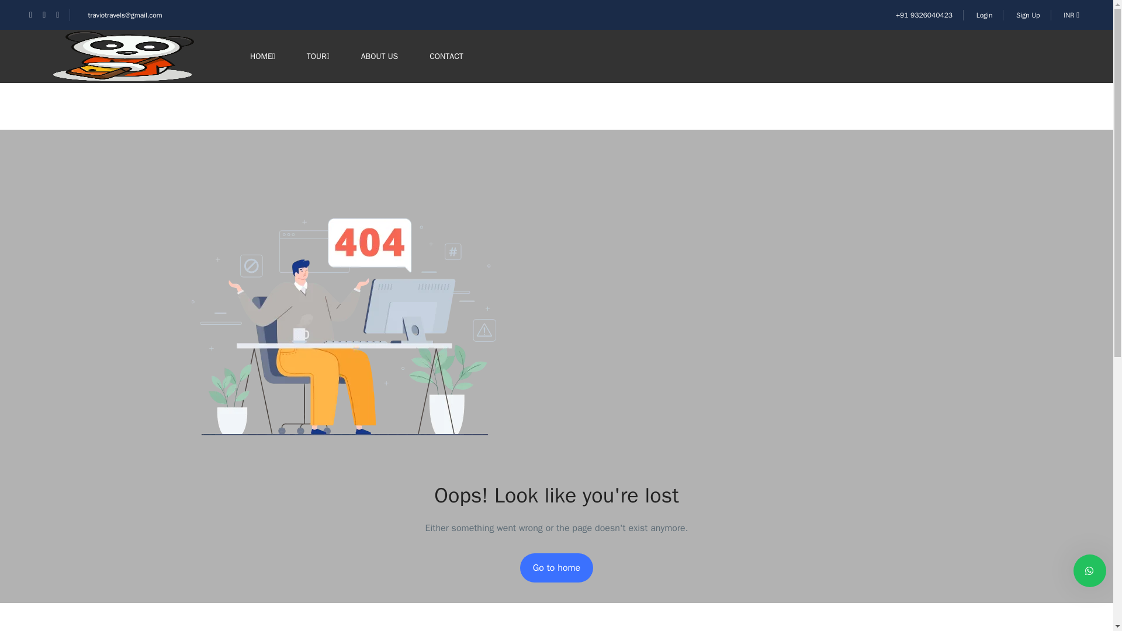 Image resolution: width=1122 pixels, height=631 pixels. I want to click on Go to home, so click(556, 568).